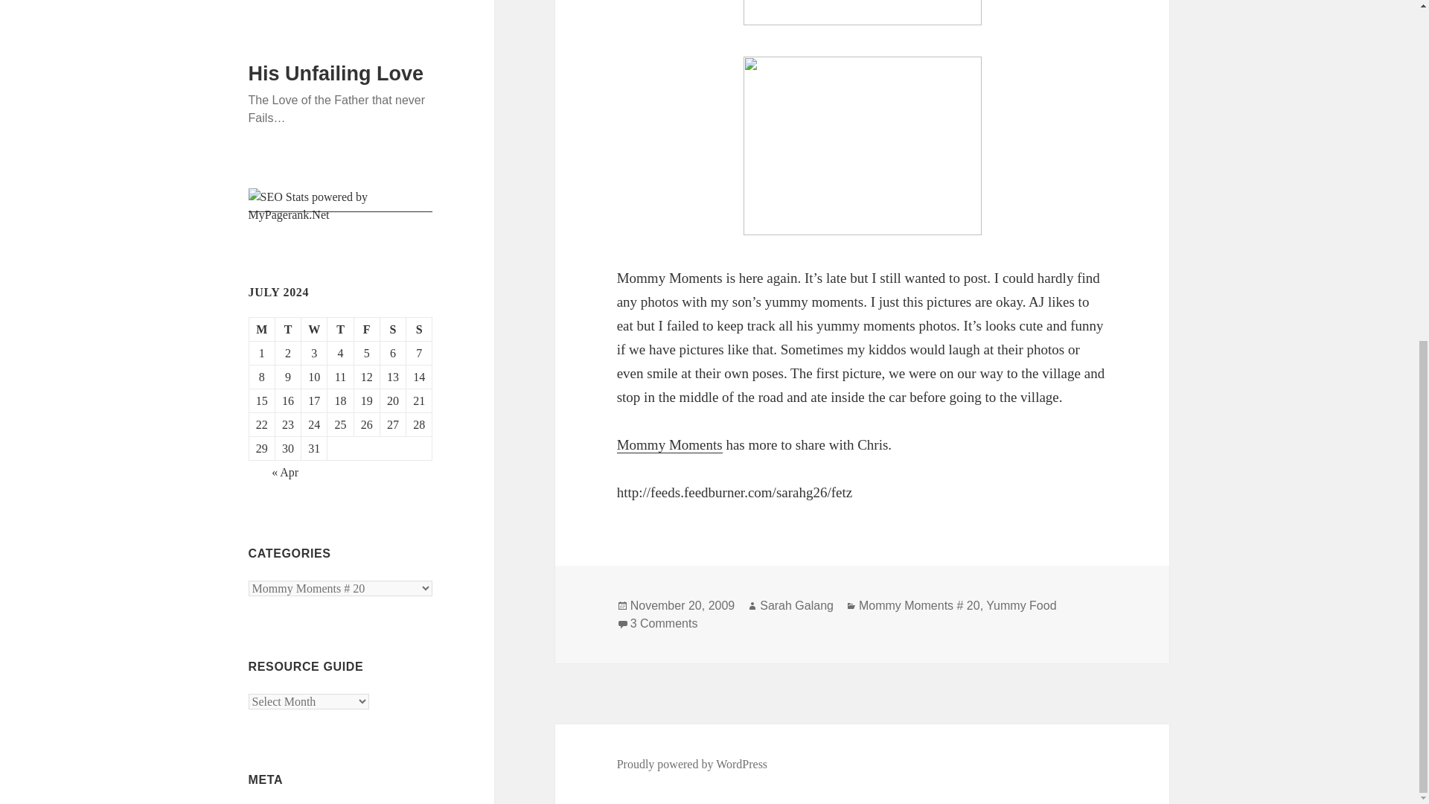 The height and width of the screenshot is (804, 1429). What do you see at coordinates (286, 287) in the screenshot?
I see `Comments feed` at bounding box center [286, 287].